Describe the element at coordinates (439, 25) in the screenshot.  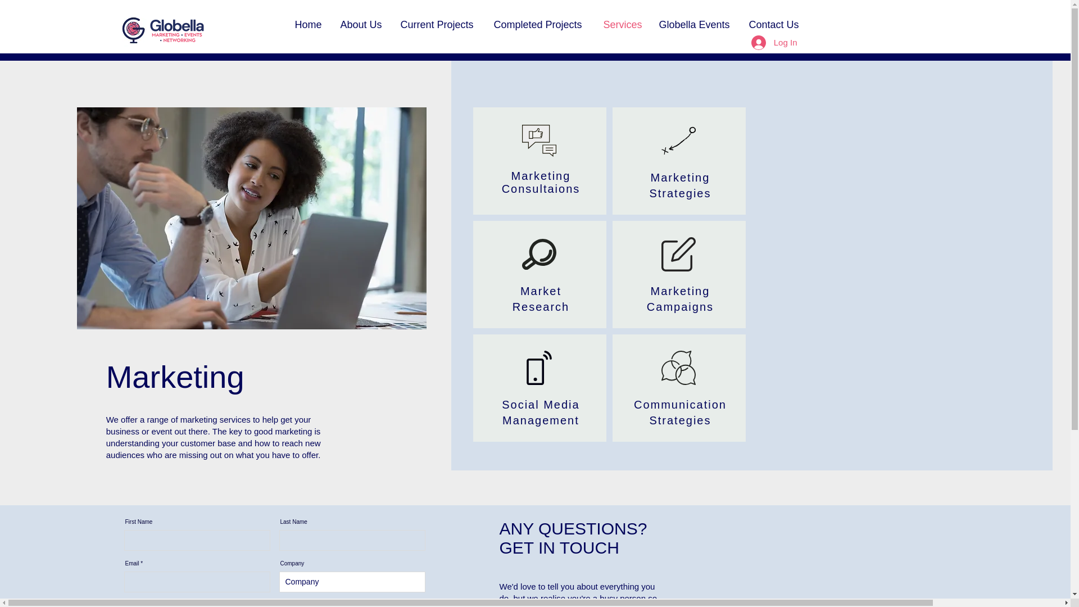
I see `Current Projects` at that location.